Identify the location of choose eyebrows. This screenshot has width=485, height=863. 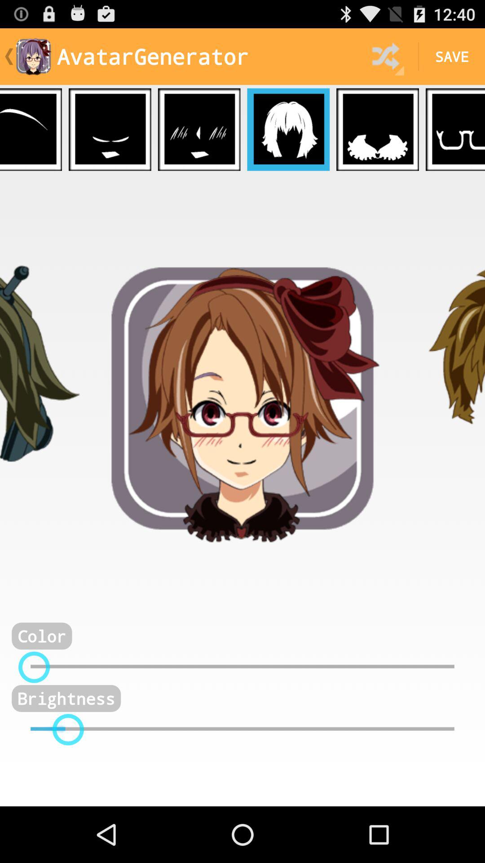
(31, 129).